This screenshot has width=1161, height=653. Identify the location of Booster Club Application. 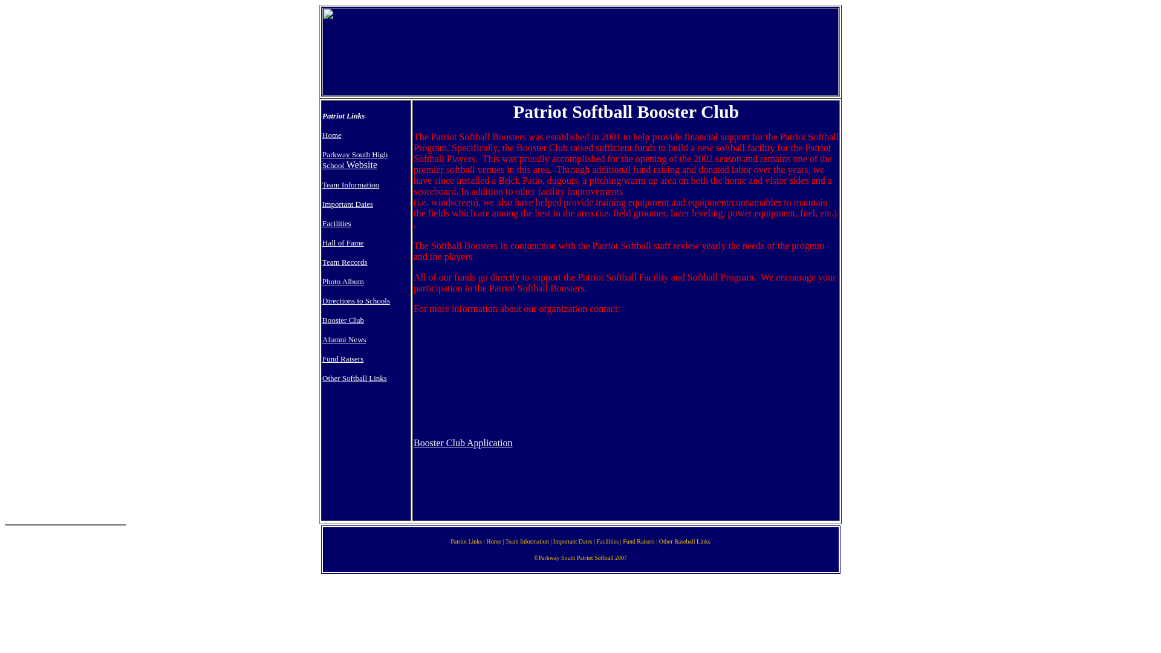
(463, 443).